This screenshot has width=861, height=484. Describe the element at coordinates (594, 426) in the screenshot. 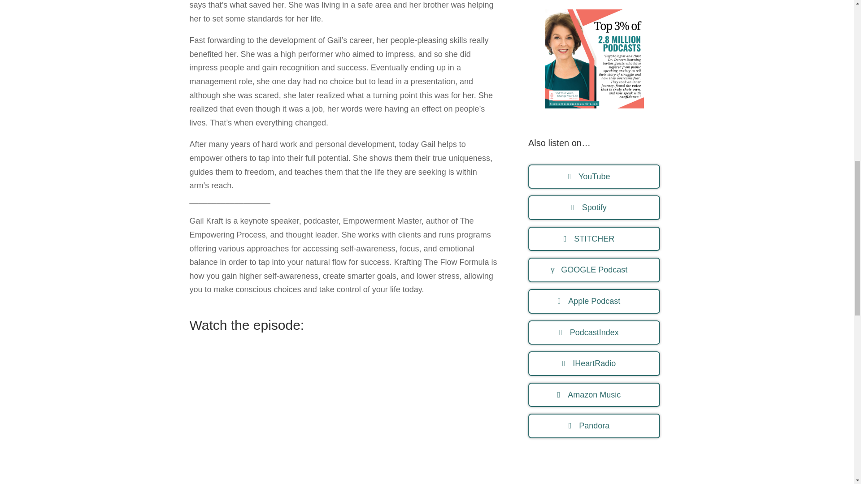

I see `Pandora` at that location.